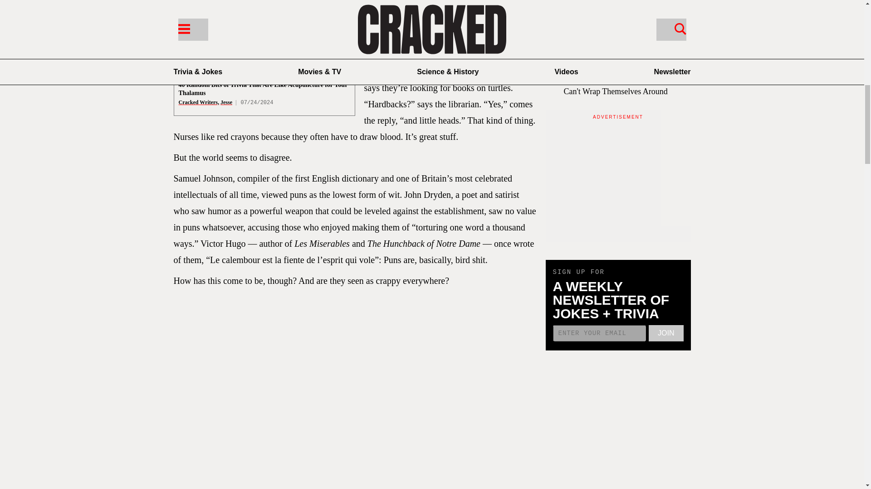 This screenshot has width=871, height=489. Describe the element at coordinates (253, 32) in the screenshot. I see `25 of the Funniest Tweets from Thursday, July 25, 2024` at that location.